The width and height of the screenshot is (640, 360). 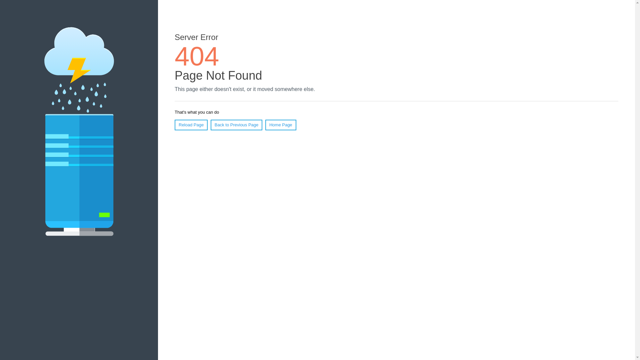 What do you see at coordinates (237, 125) in the screenshot?
I see `Back to Previous Page` at bounding box center [237, 125].